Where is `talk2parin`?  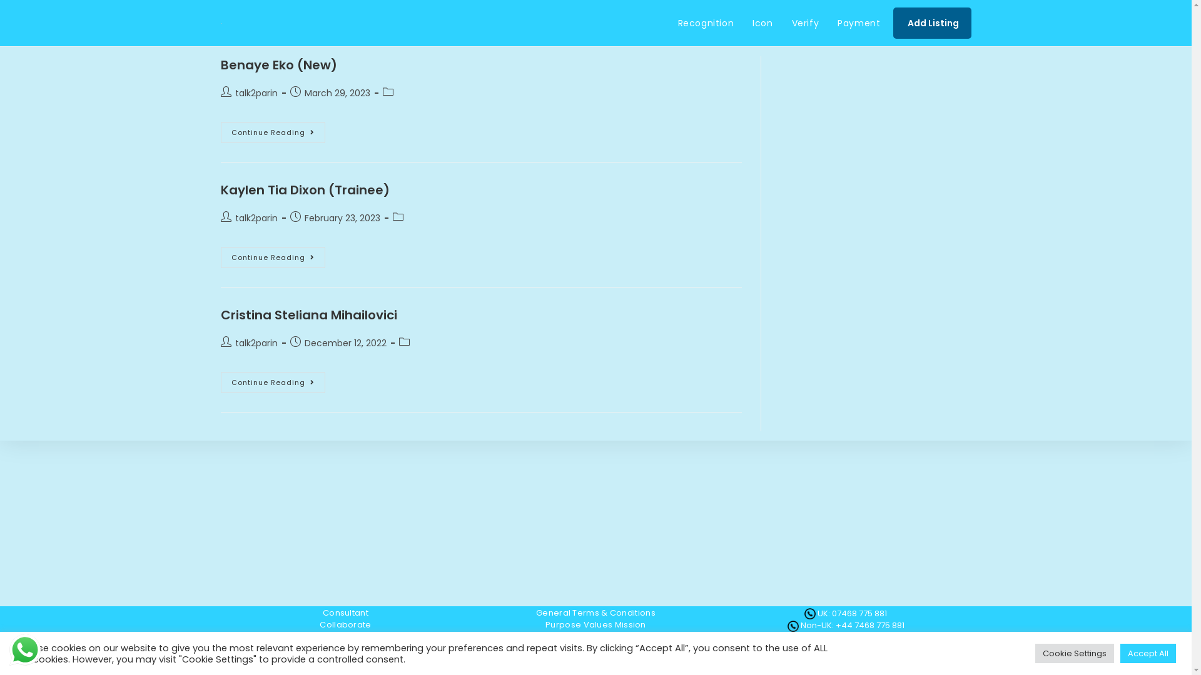
talk2parin is located at coordinates (256, 218).